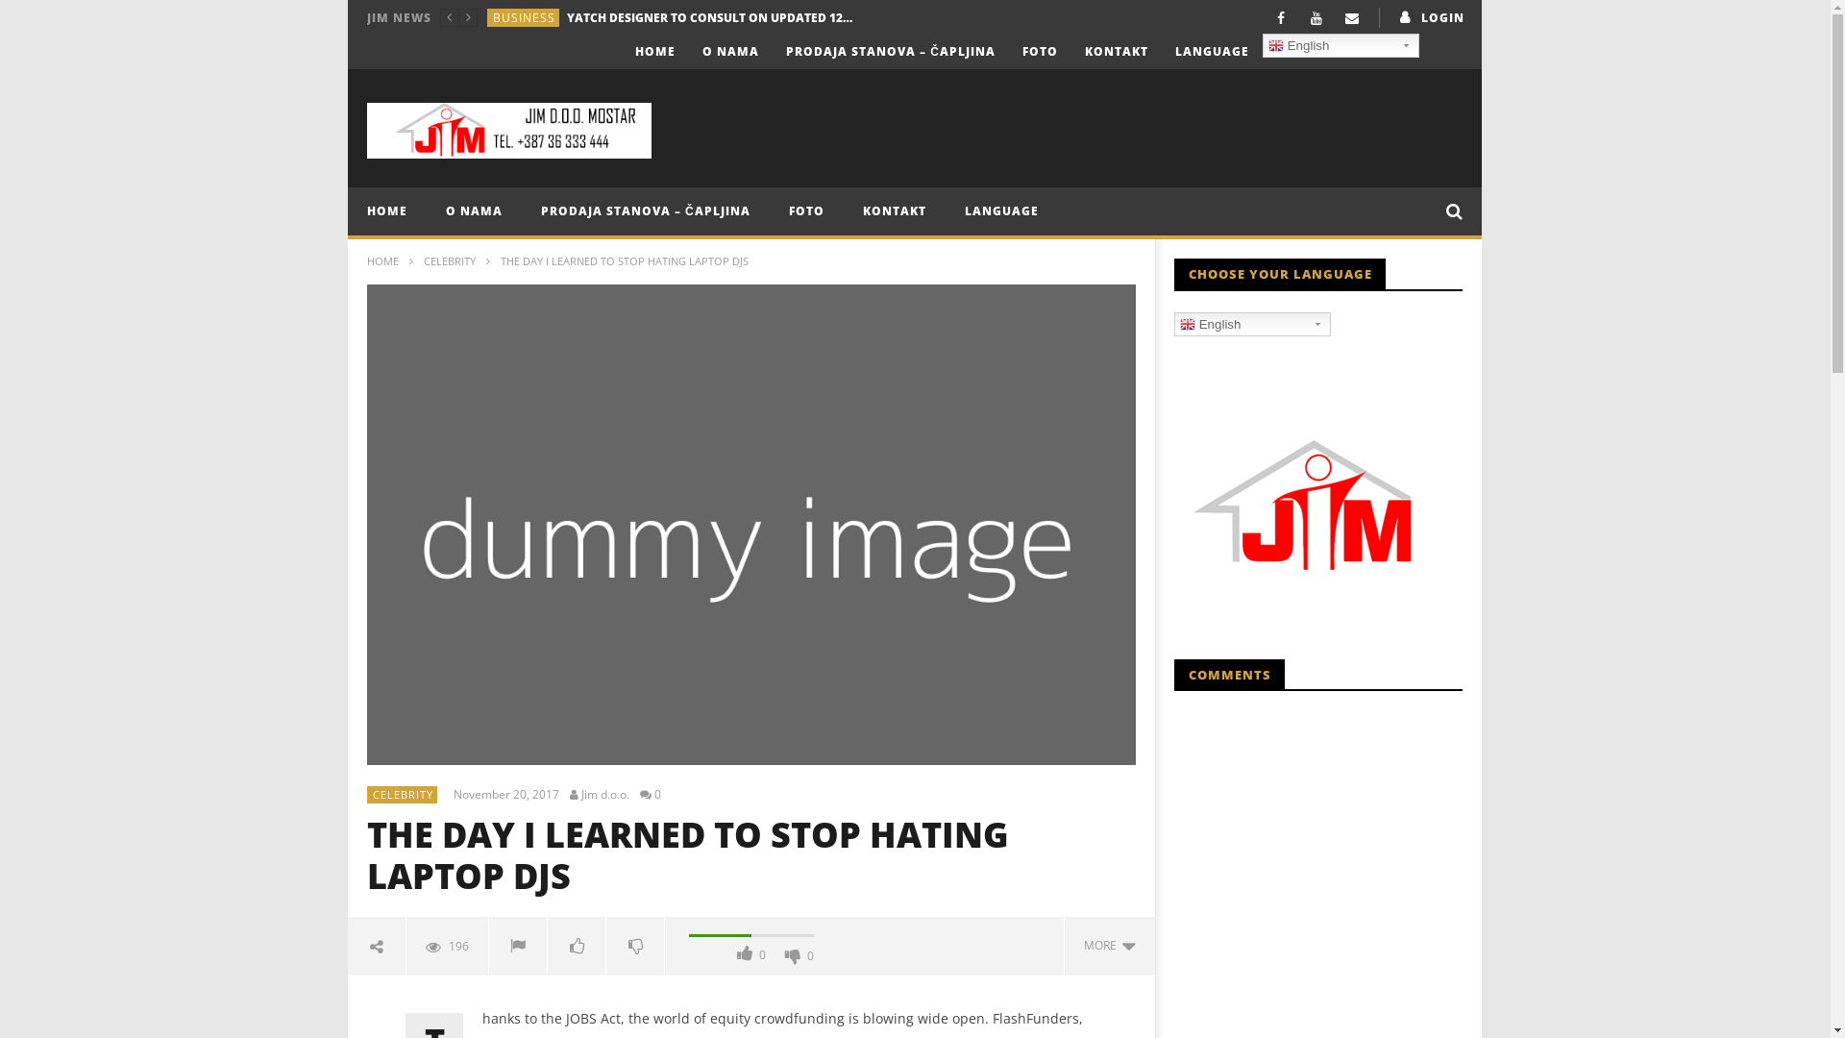  What do you see at coordinates (1117, 52) in the screenshot?
I see `KONTAKT` at bounding box center [1117, 52].